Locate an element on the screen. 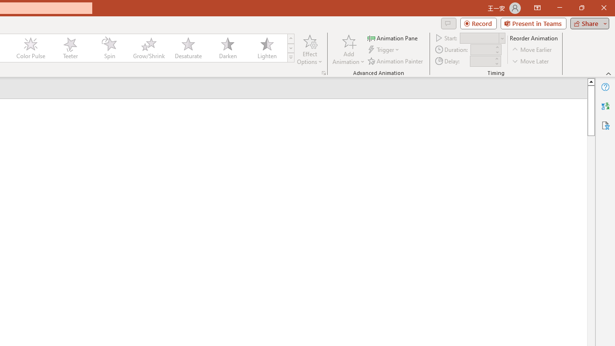 The height and width of the screenshot is (346, 615). Grow/Shrink is located at coordinates (148, 48).